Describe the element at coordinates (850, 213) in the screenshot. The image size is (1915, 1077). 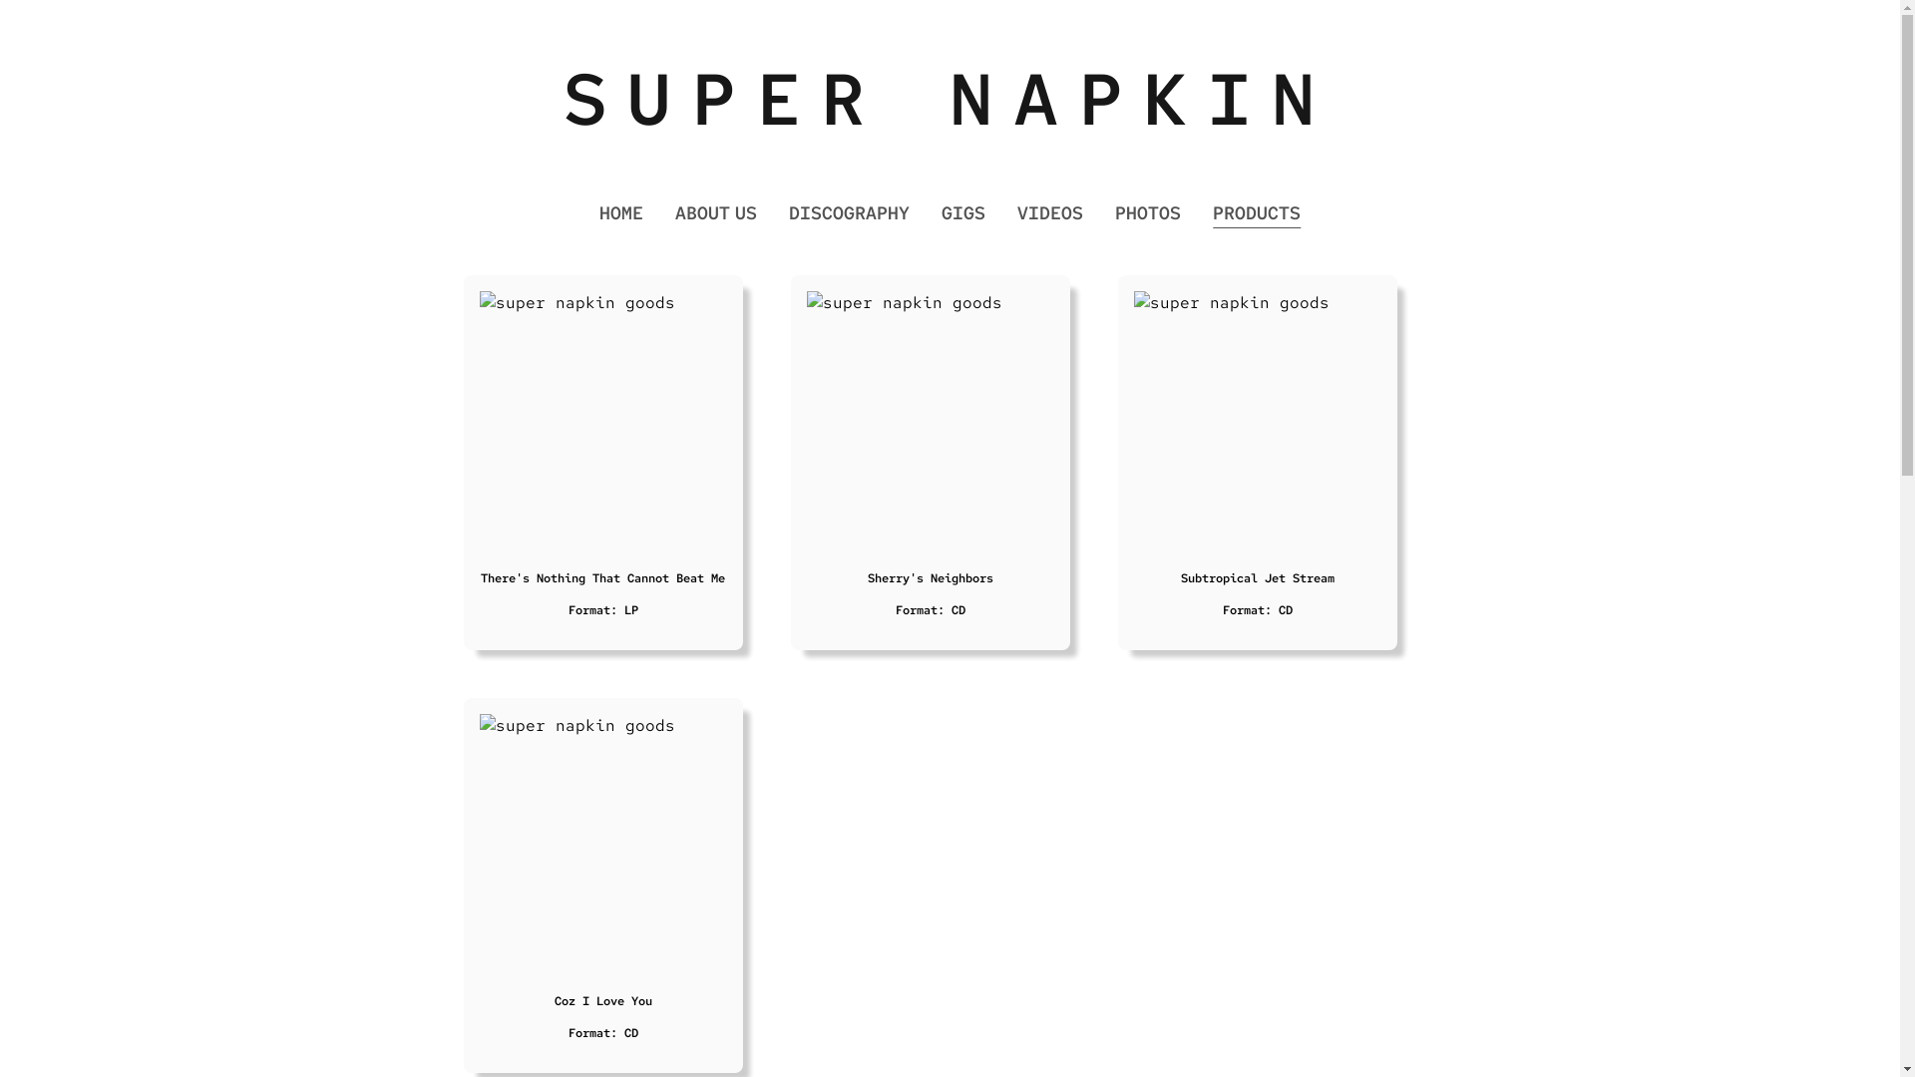
I see `DISCOGRAPHY` at that location.